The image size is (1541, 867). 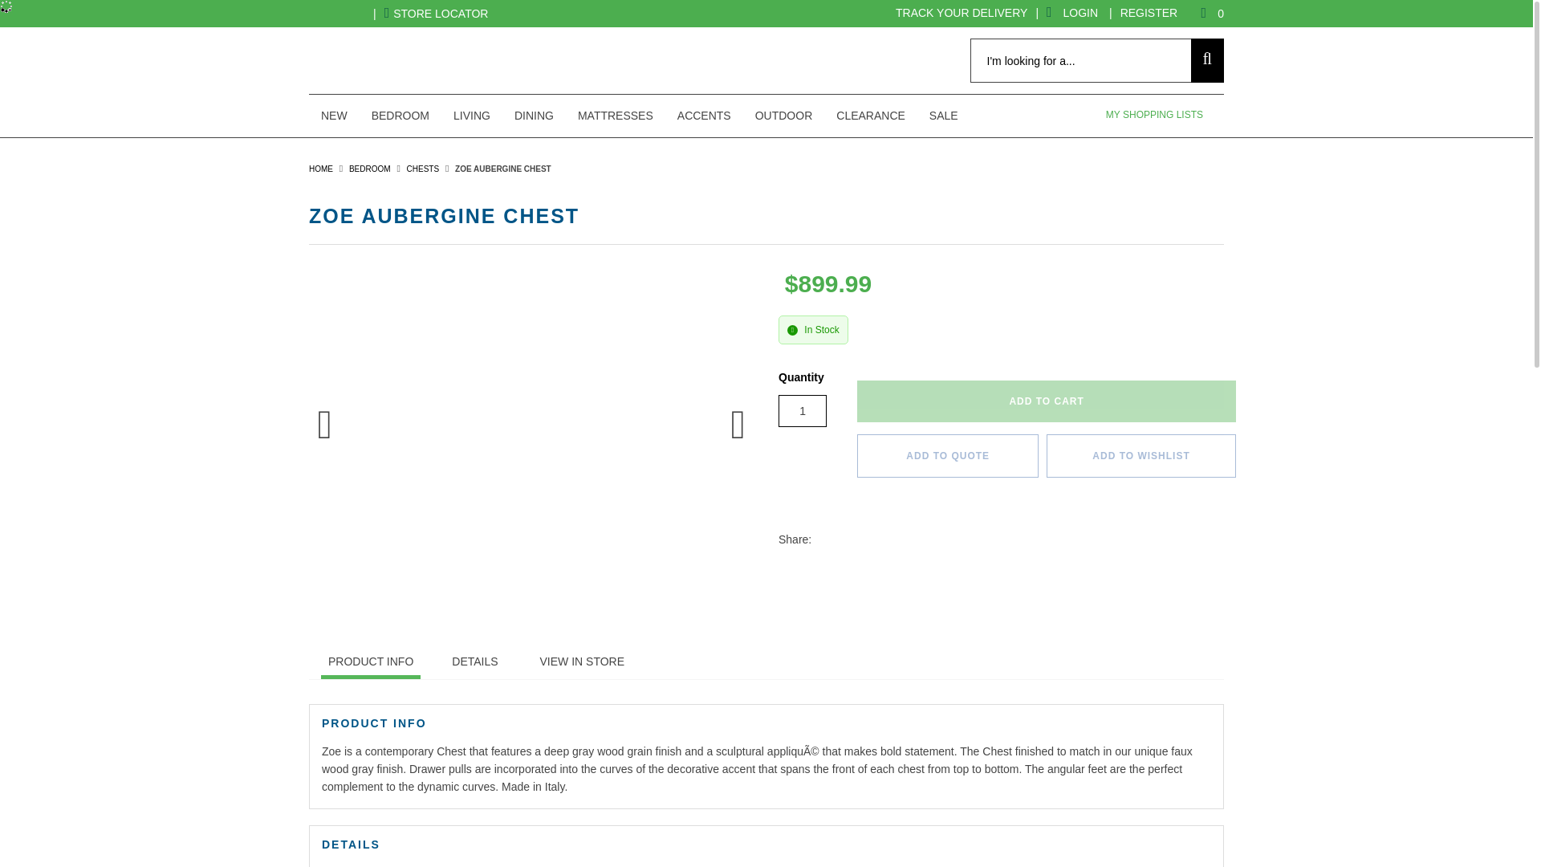 What do you see at coordinates (436, 14) in the screenshot?
I see `Store Locator` at bounding box center [436, 14].